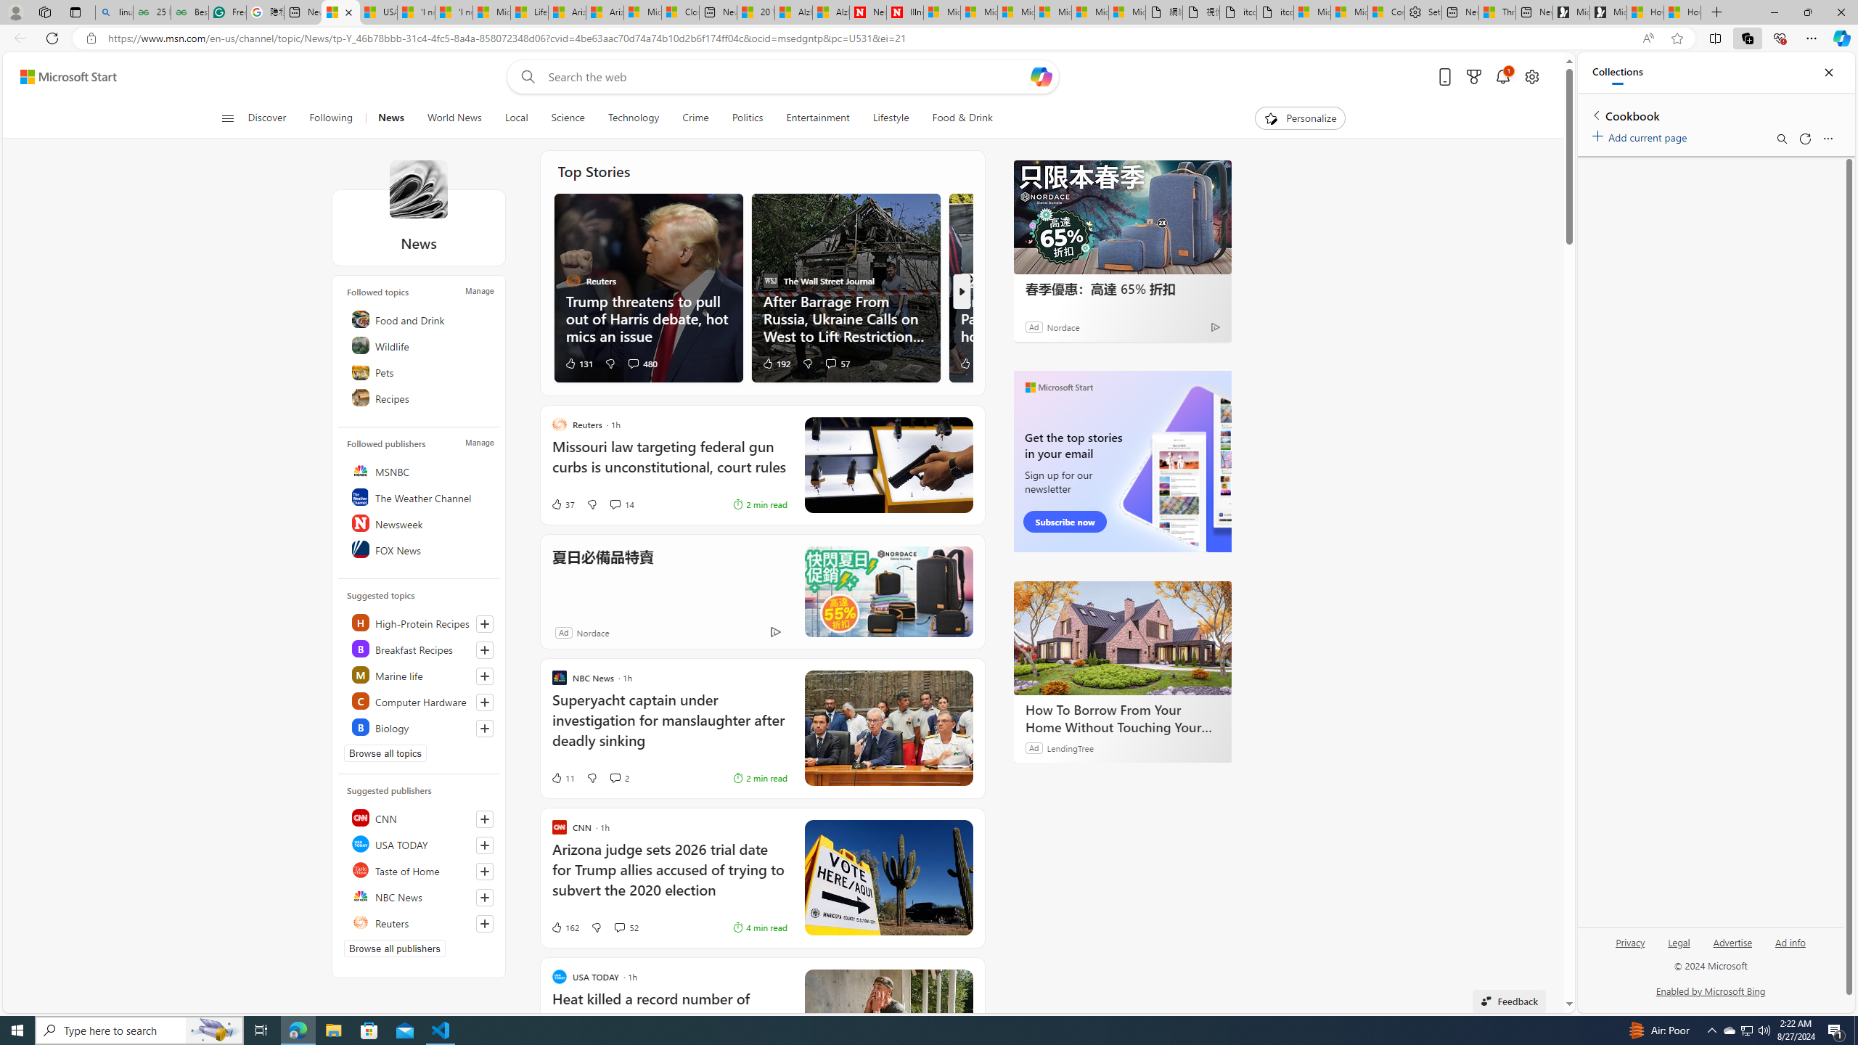  Describe the element at coordinates (485, 923) in the screenshot. I see `Follow this source` at that location.